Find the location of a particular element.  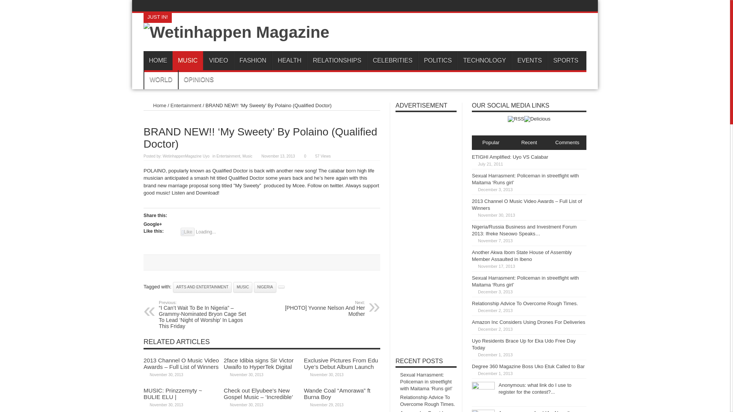

FASHION is located at coordinates (252, 60).